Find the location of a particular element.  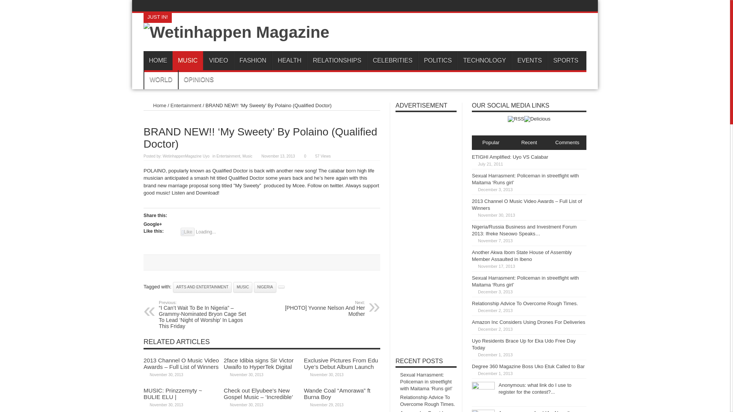

FASHION is located at coordinates (252, 60).